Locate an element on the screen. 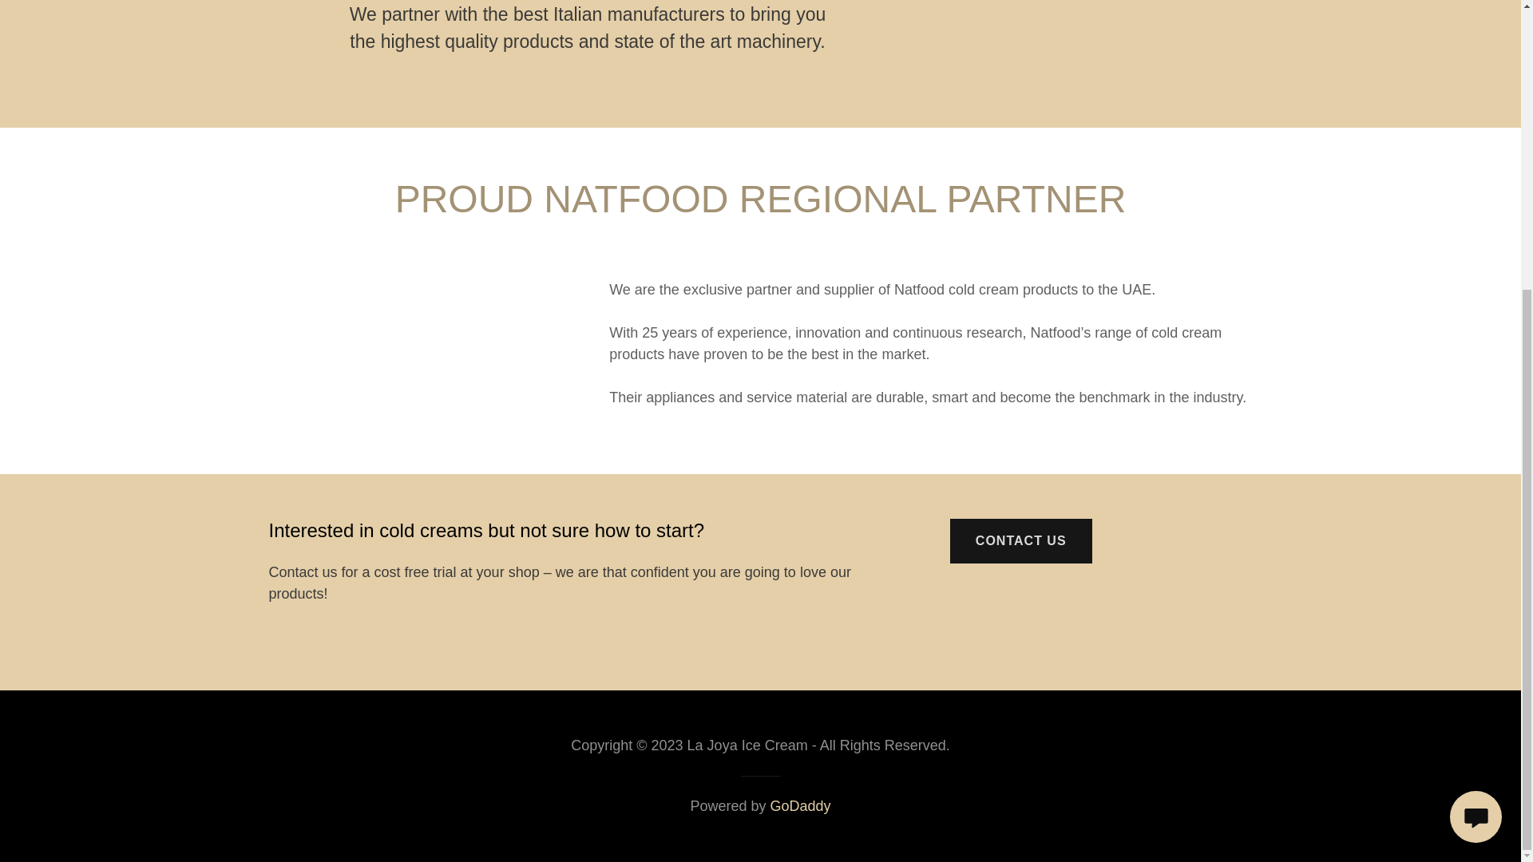 The width and height of the screenshot is (1533, 862). GoDaddy is located at coordinates (800, 806).